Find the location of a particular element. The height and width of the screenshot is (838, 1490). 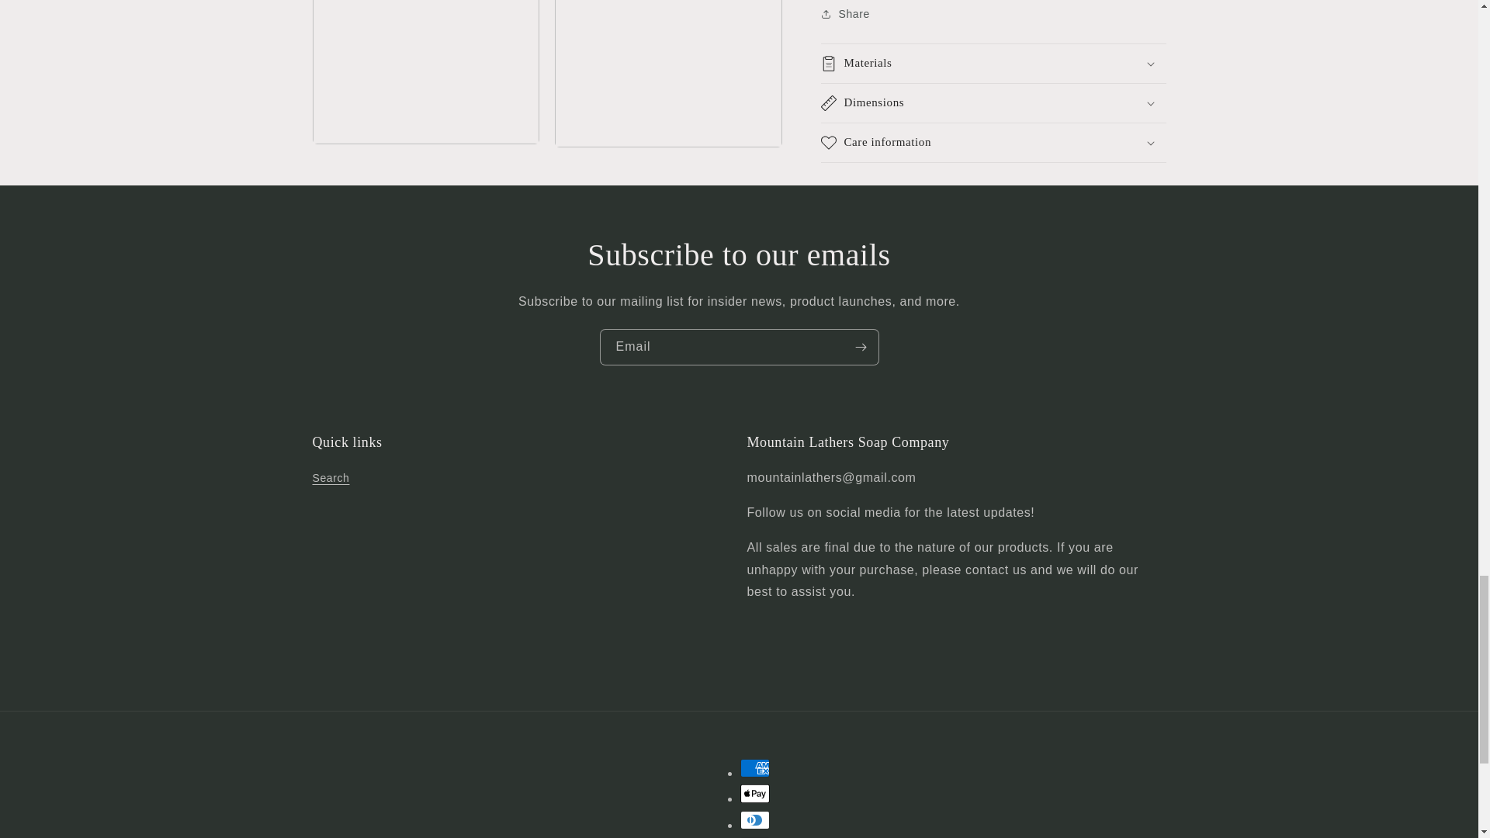

Apple Pay is located at coordinates (755, 793).